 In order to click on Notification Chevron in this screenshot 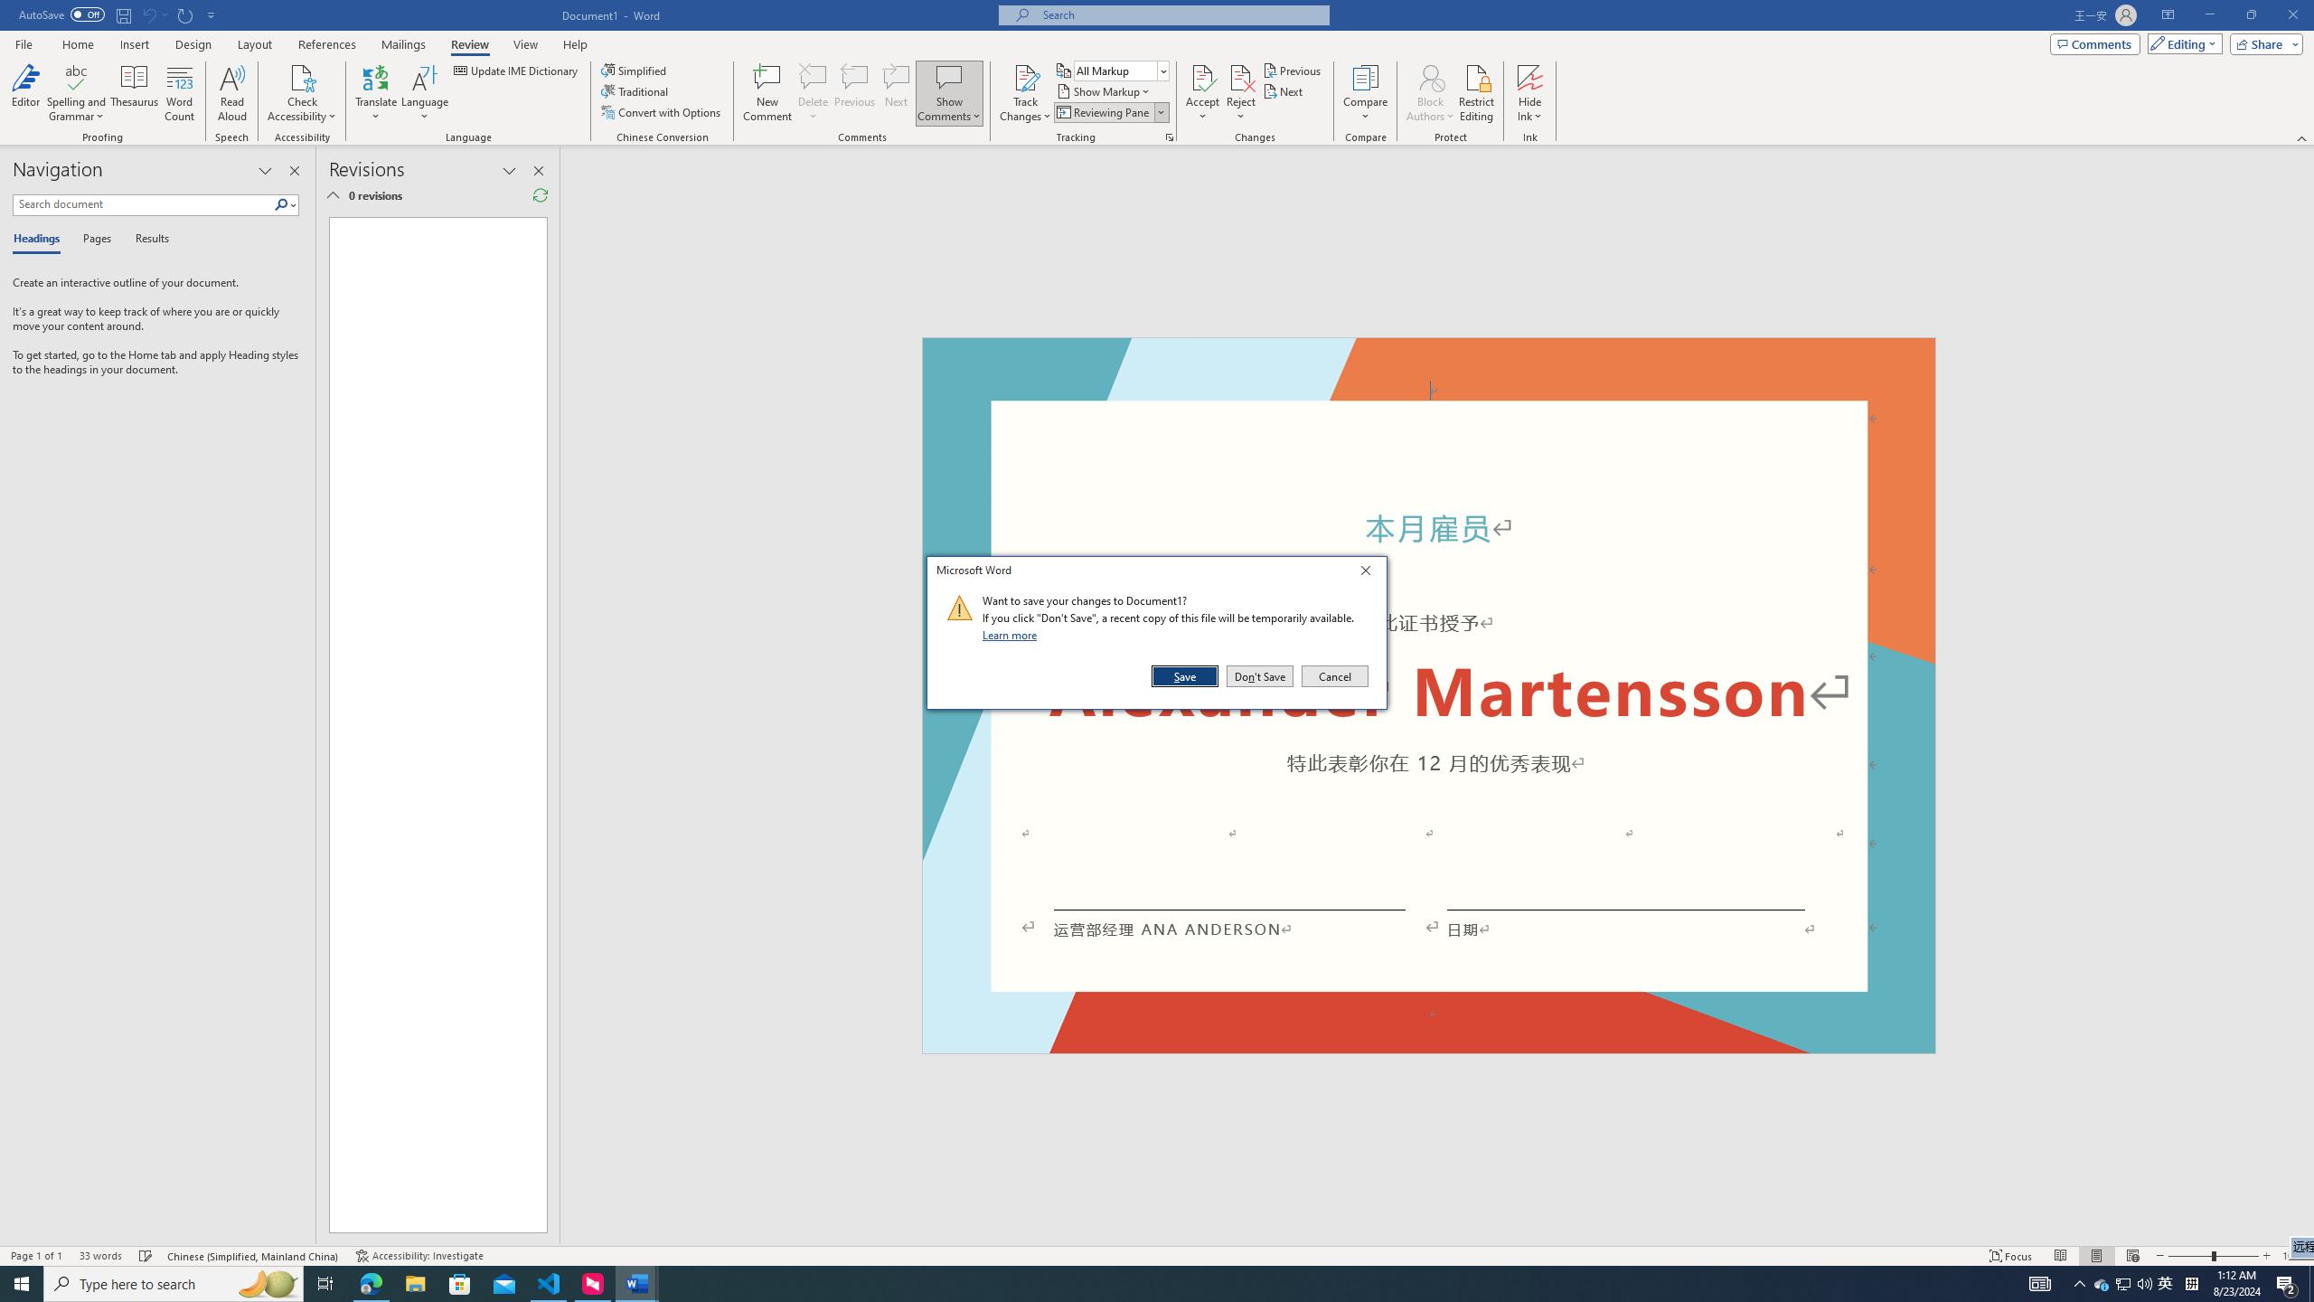, I will do `click(2080, 1284)`.